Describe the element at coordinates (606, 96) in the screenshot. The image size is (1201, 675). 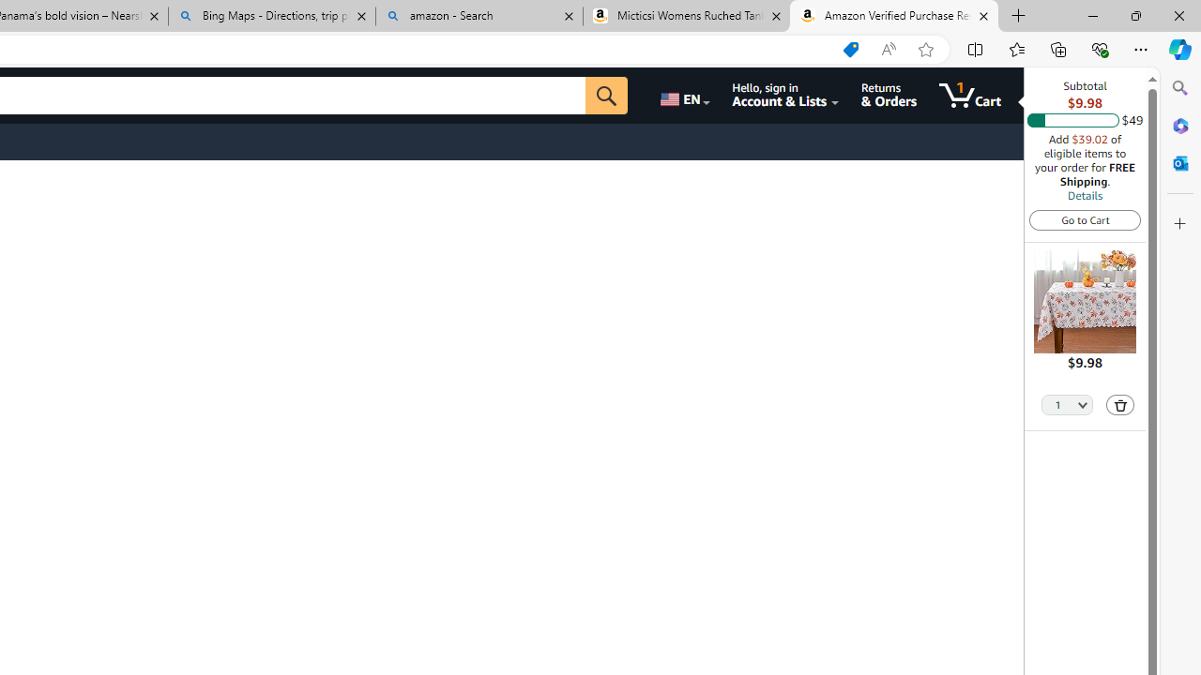
I see `Go` at that location.